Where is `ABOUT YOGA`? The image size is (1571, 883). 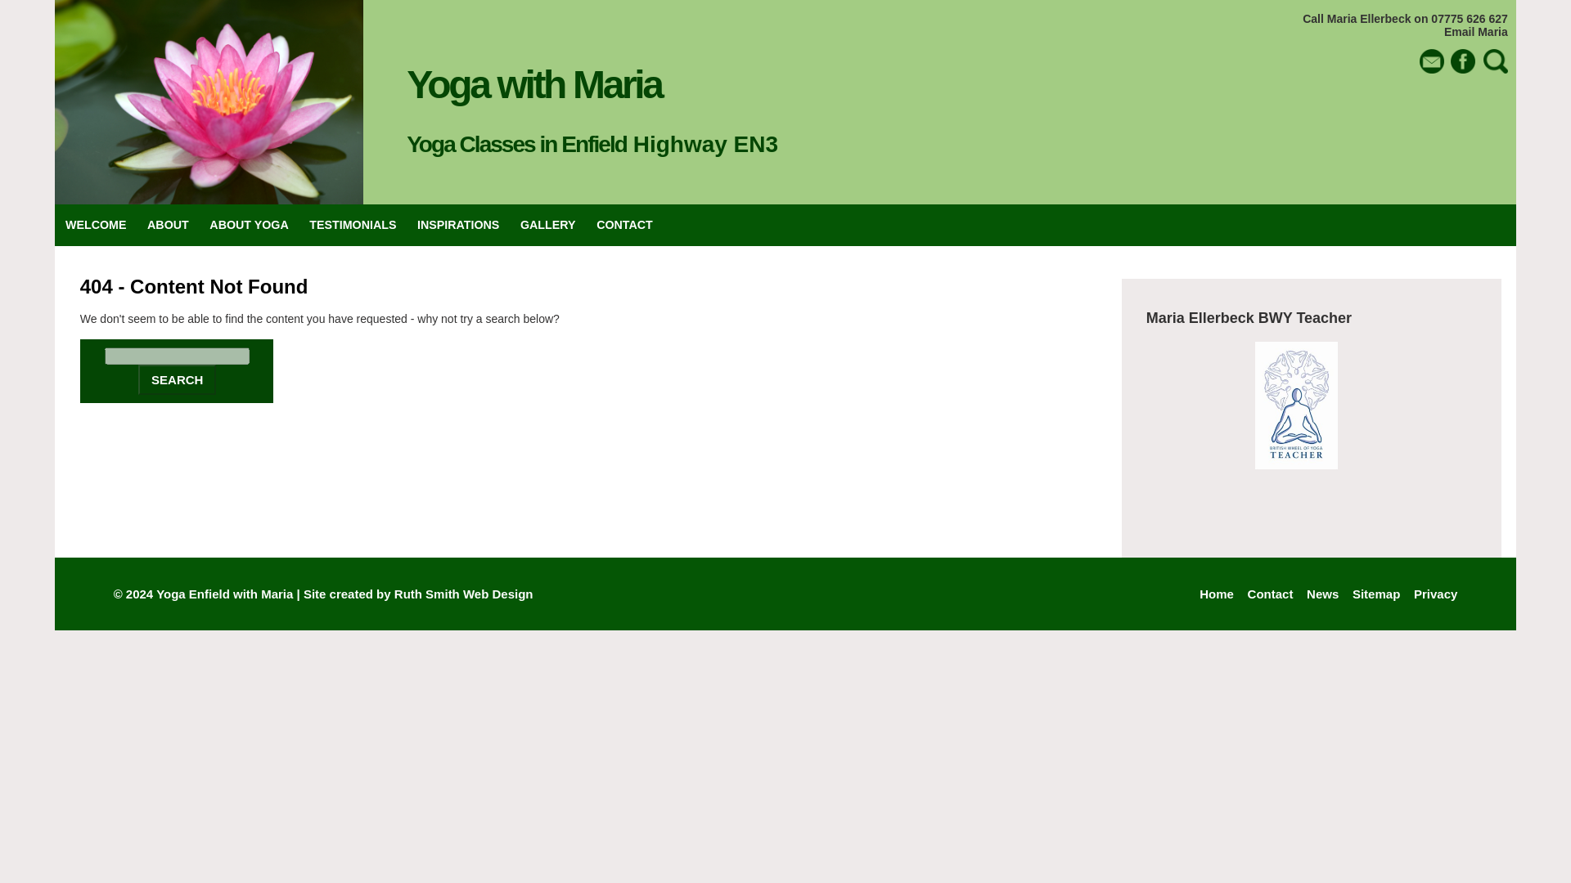
ABOUT YOGA is located at coordinates (249, 225).